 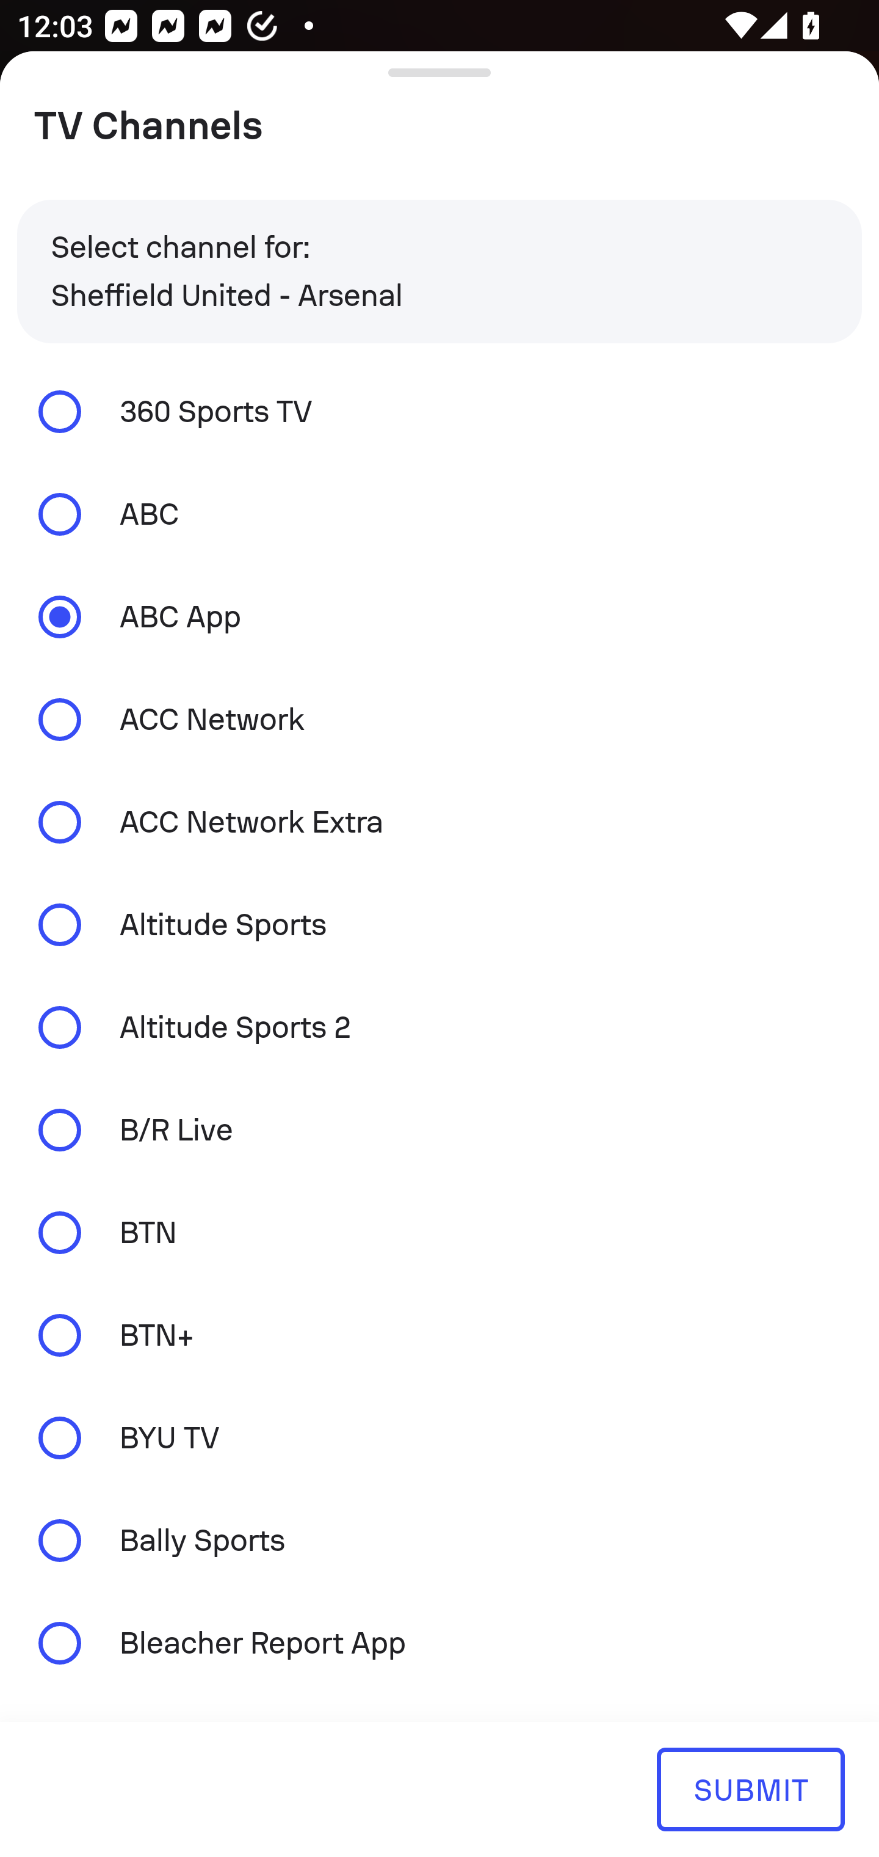 I want to click on ACC Network, so click(x=440, y=720).